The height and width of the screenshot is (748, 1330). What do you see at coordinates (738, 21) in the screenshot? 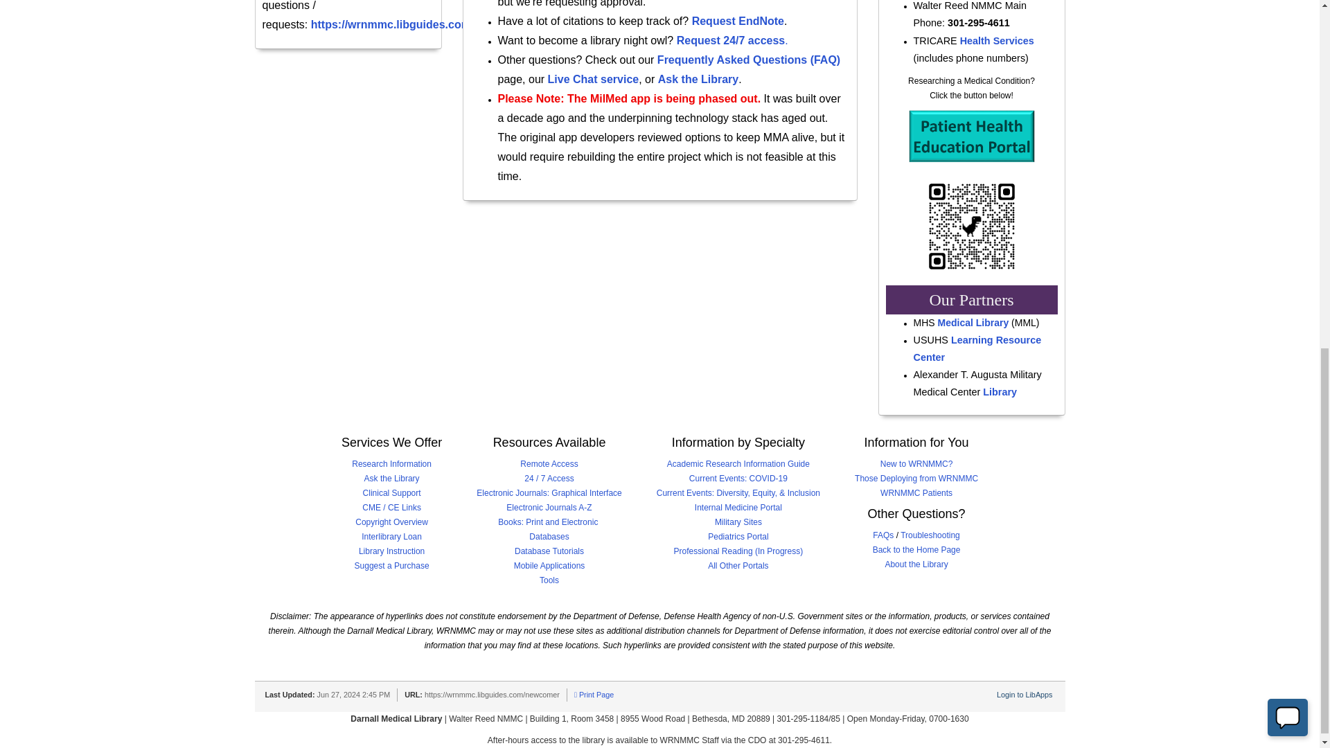
I see `Request EndNote` at bounding box center [738, 21].